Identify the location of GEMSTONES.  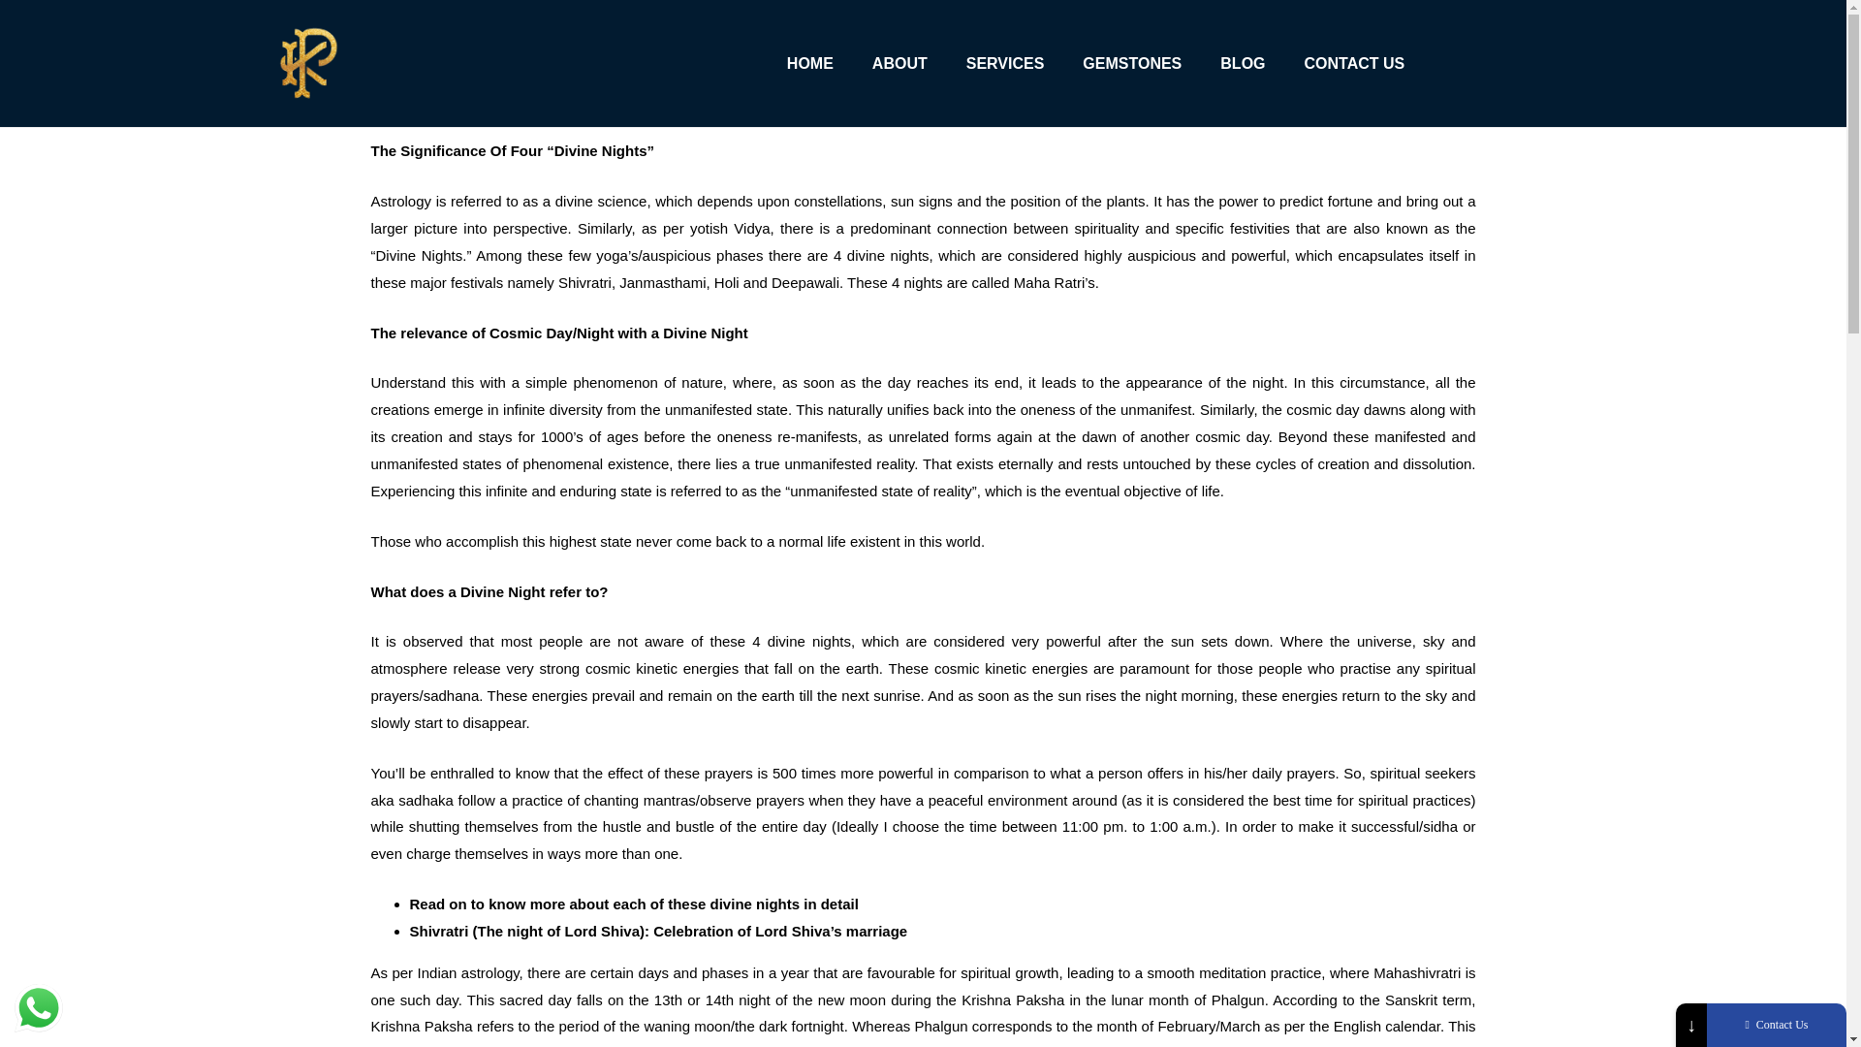
(1131, 64).